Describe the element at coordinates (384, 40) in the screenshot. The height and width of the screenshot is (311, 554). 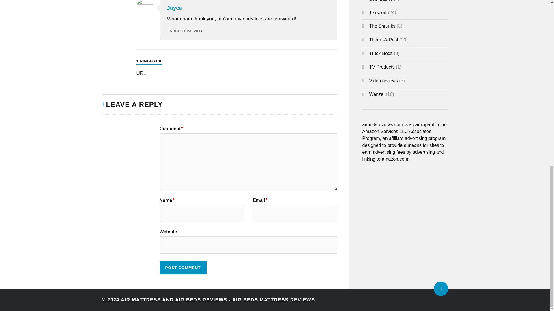
I see `Therm-A-Rest` at that location.